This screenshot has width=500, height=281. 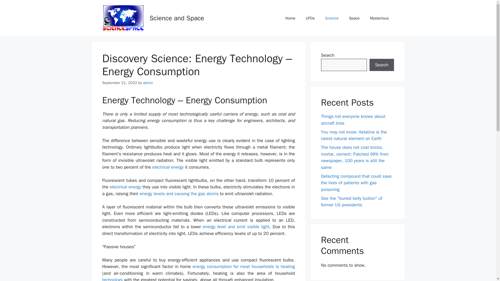 What do you see at coordinates (354, 18) in the screenshot?
I see `Space` at bounding box center [354, 18].